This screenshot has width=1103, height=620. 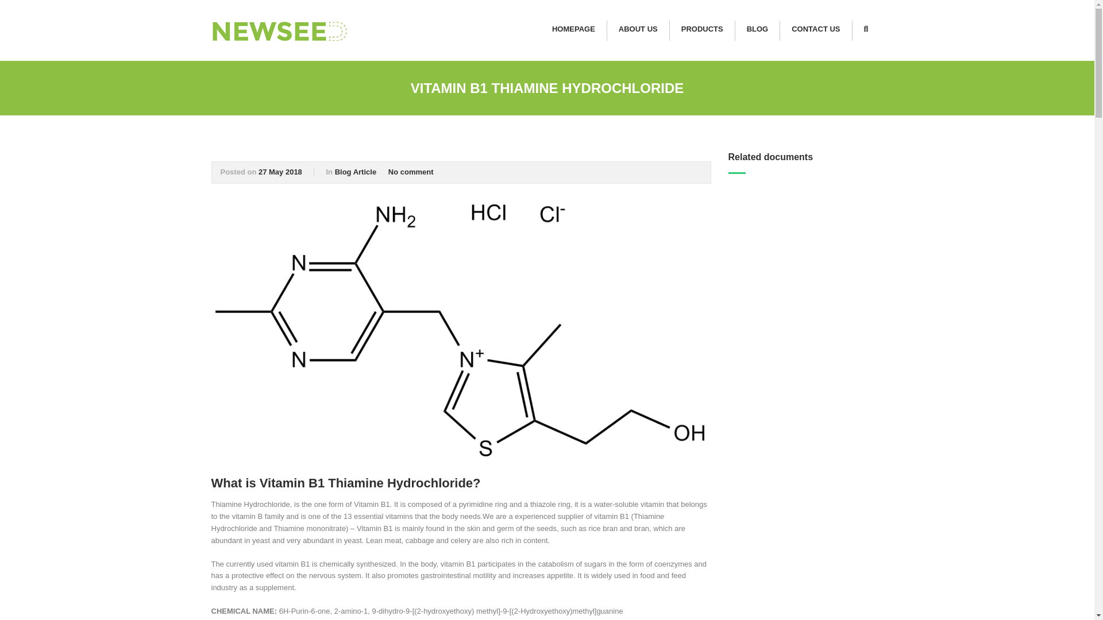 I want to click on HOMEPAGE, so click(x=573, y=30).